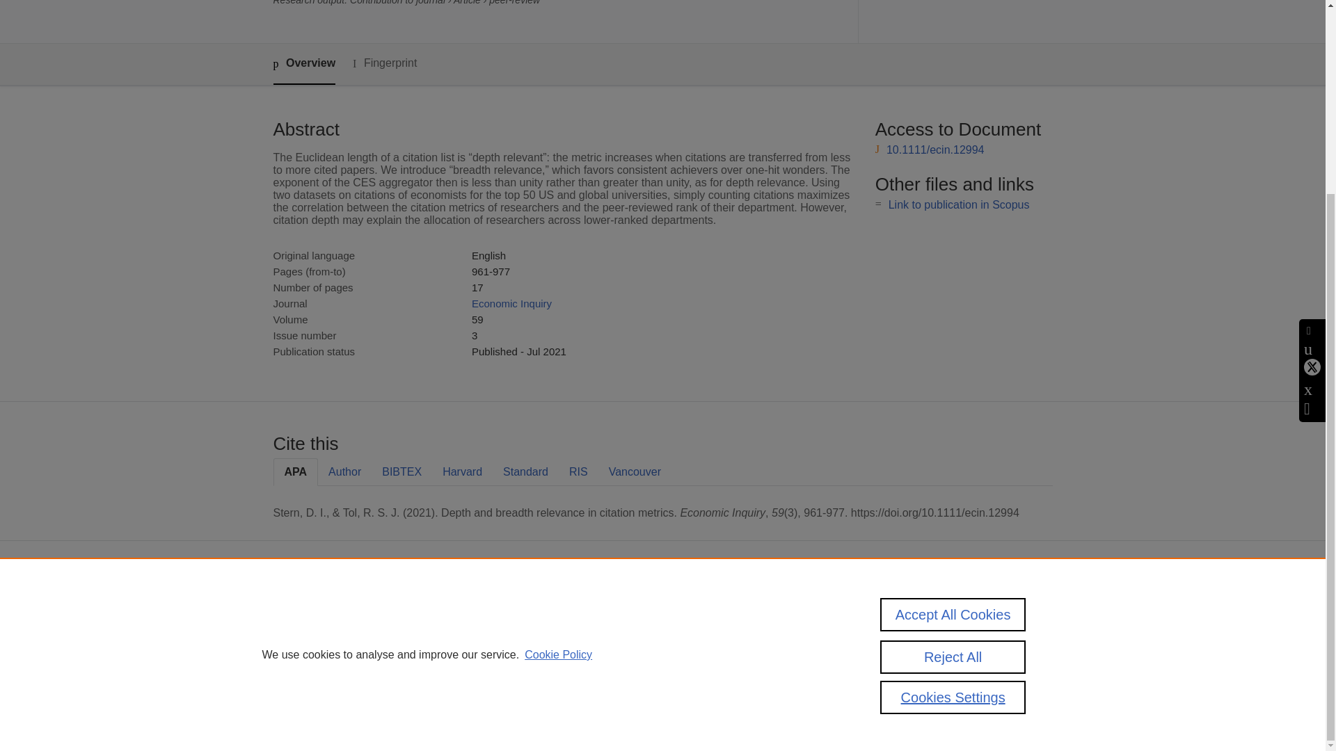  Describe the element at coordinates (303, 64) in the screenshot. I see `Overview` at that location.